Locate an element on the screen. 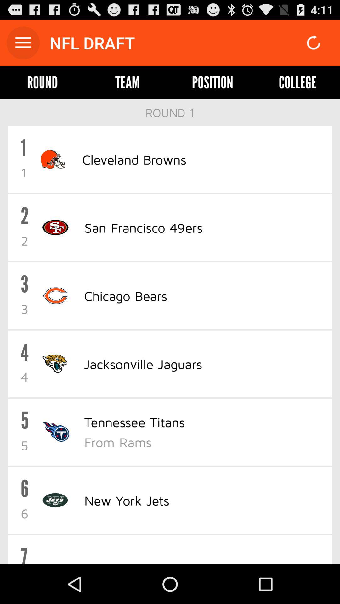 The width and height of the screenshot is (340, 604). scroll to the cleveland browns is located at coordinates (134, 159).